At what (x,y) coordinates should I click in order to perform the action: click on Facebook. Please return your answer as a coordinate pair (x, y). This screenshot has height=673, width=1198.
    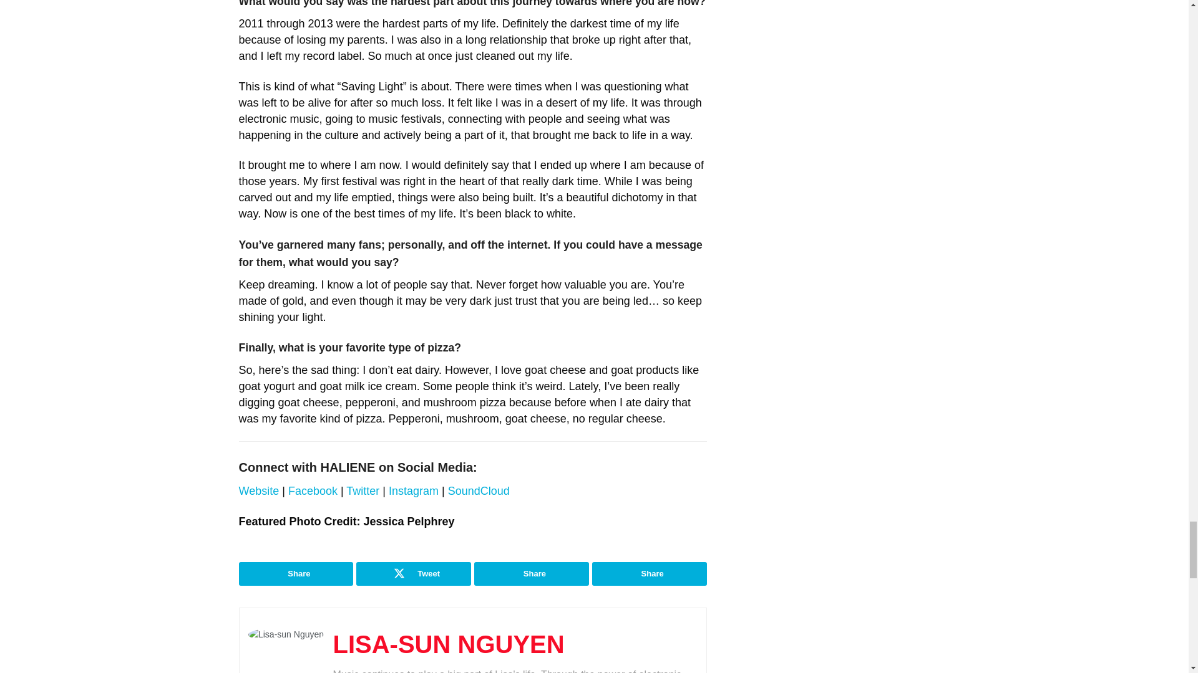
    Looking at the image, I should click on (313, 491).